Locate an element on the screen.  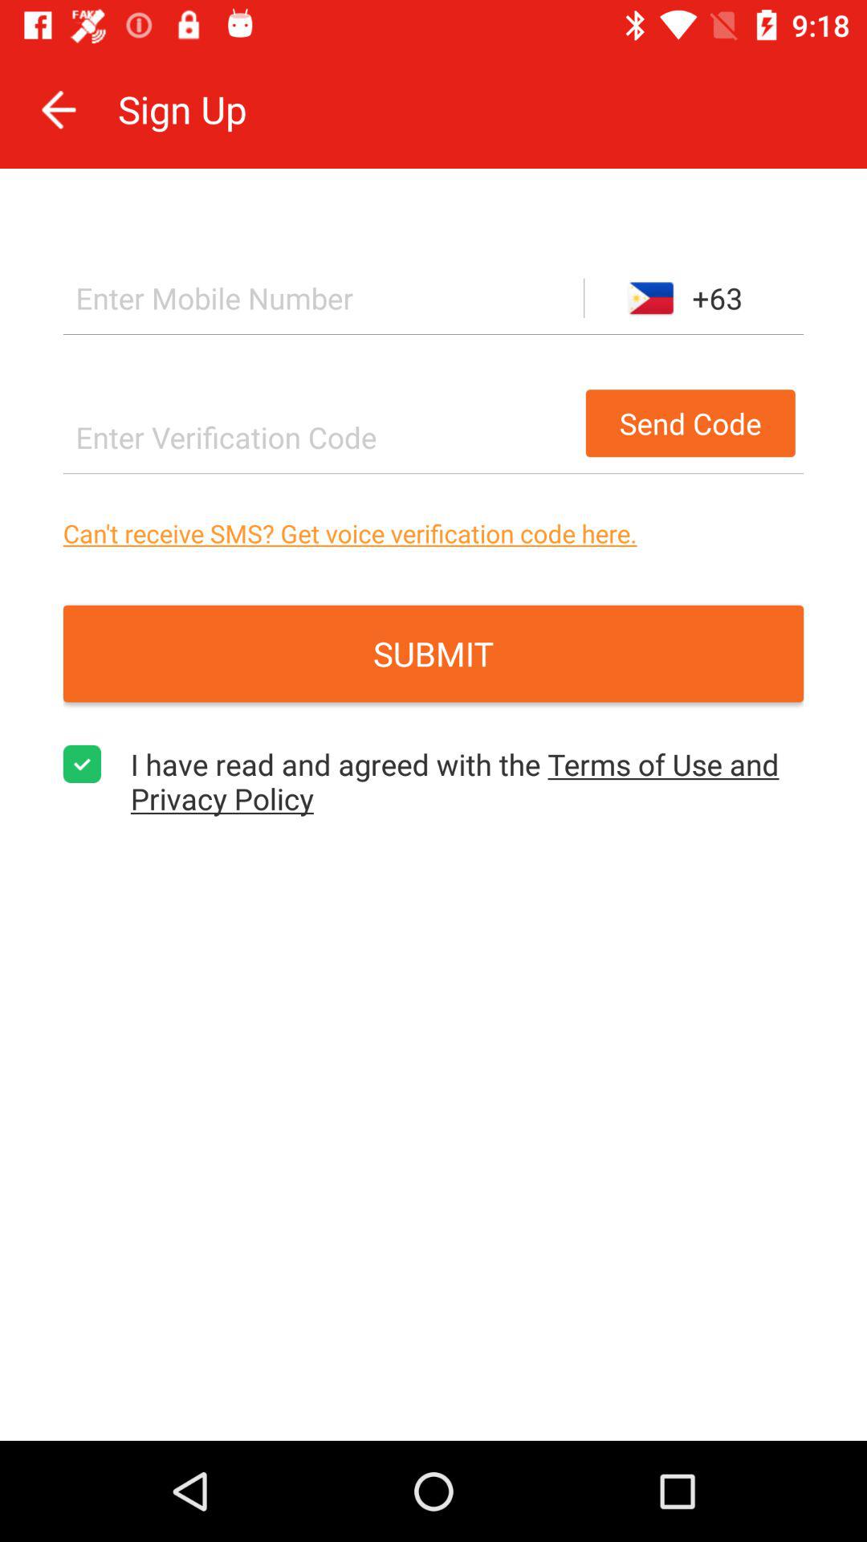
swipe to i have read icon is located at coordinates (467, 781).